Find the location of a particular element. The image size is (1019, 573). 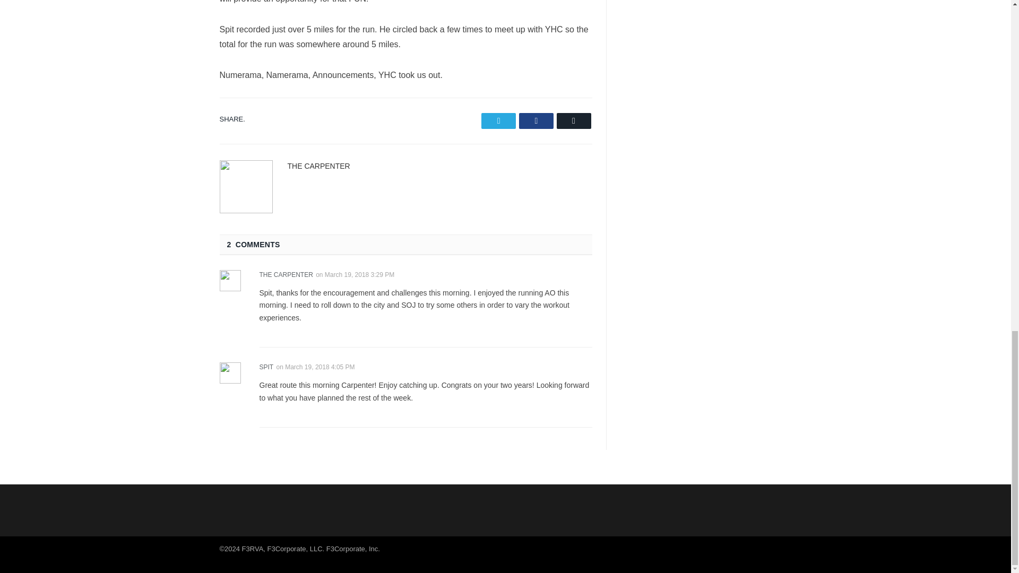

THE CARPENTER is located at coordinates (318, 165).